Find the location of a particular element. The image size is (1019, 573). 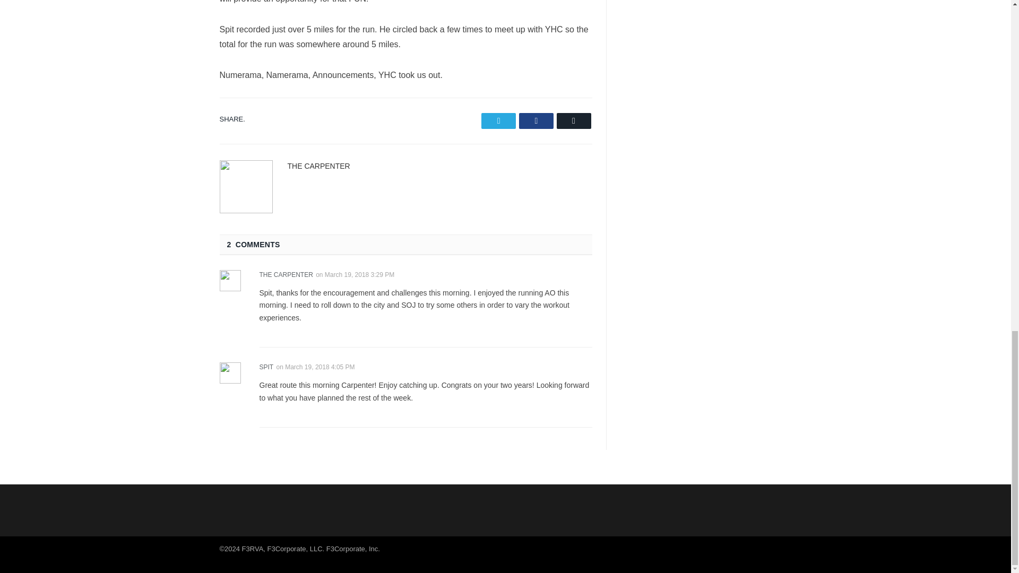

THE CARPENTER is located at coordinates (318, 165).